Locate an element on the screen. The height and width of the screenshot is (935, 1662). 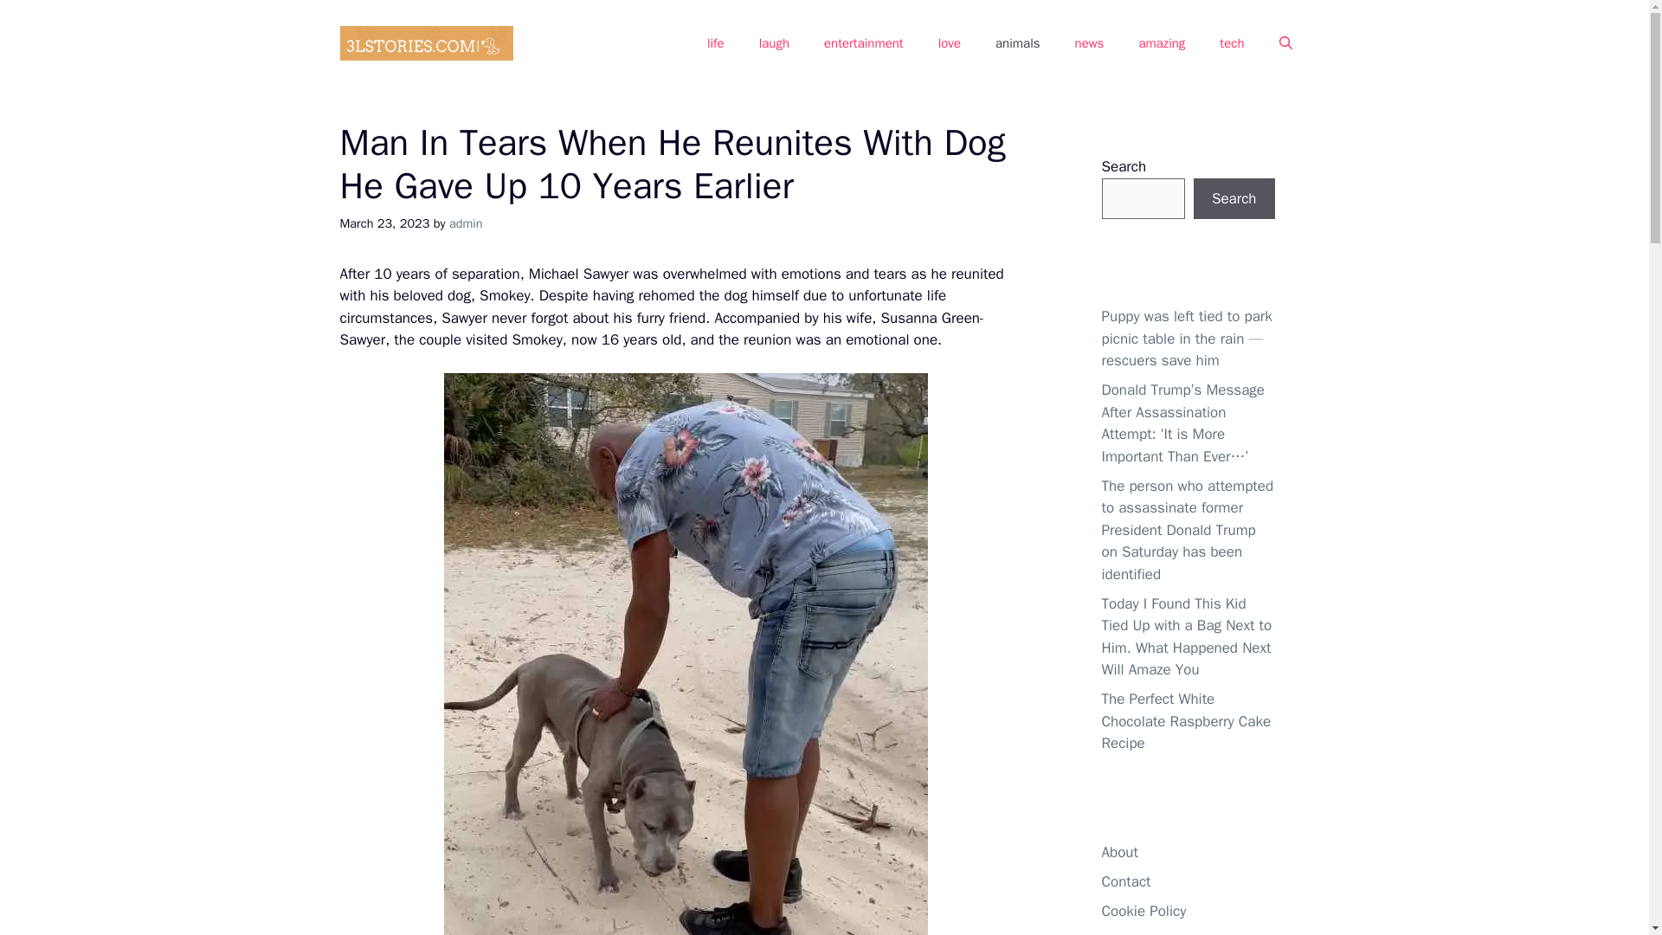
amazing is located at coordinates (1161, 43).